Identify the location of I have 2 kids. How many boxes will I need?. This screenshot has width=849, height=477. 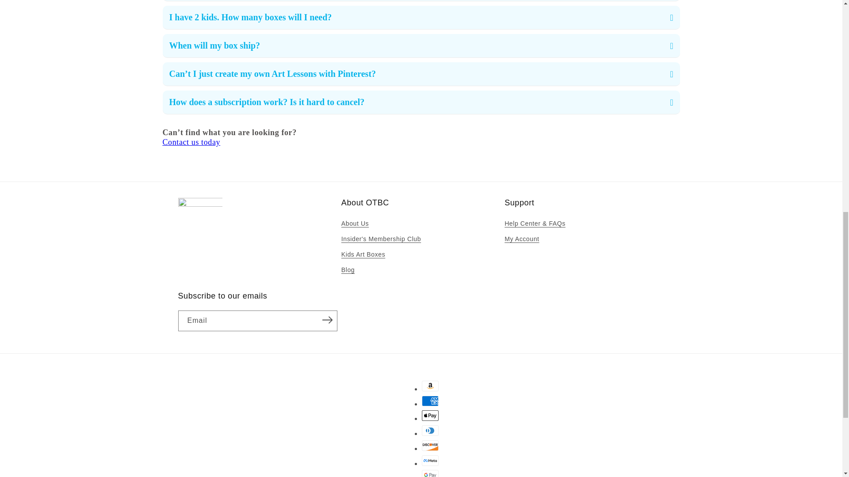
(421, 17).